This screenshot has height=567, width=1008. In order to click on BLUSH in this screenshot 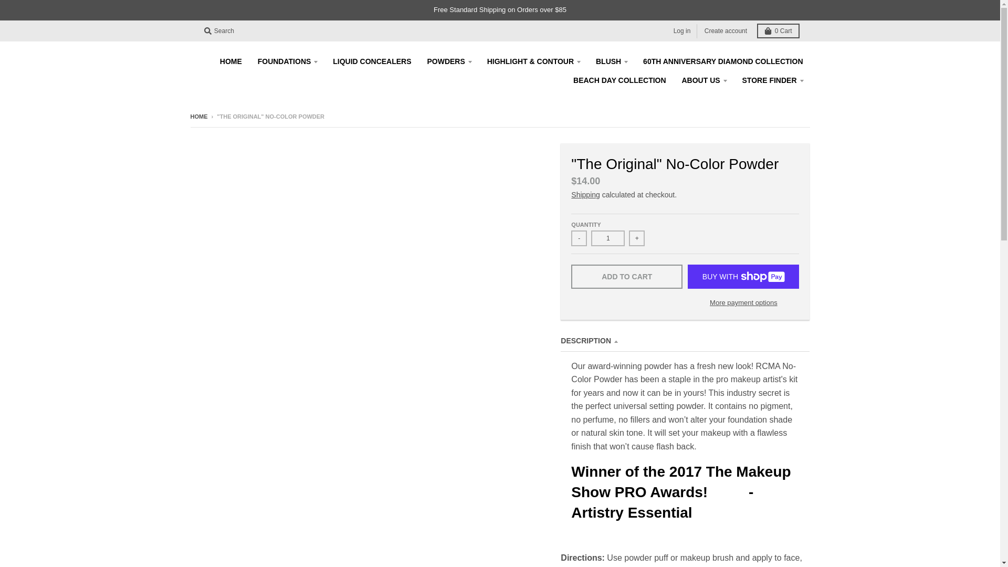, I will do `click(611, 61)`.